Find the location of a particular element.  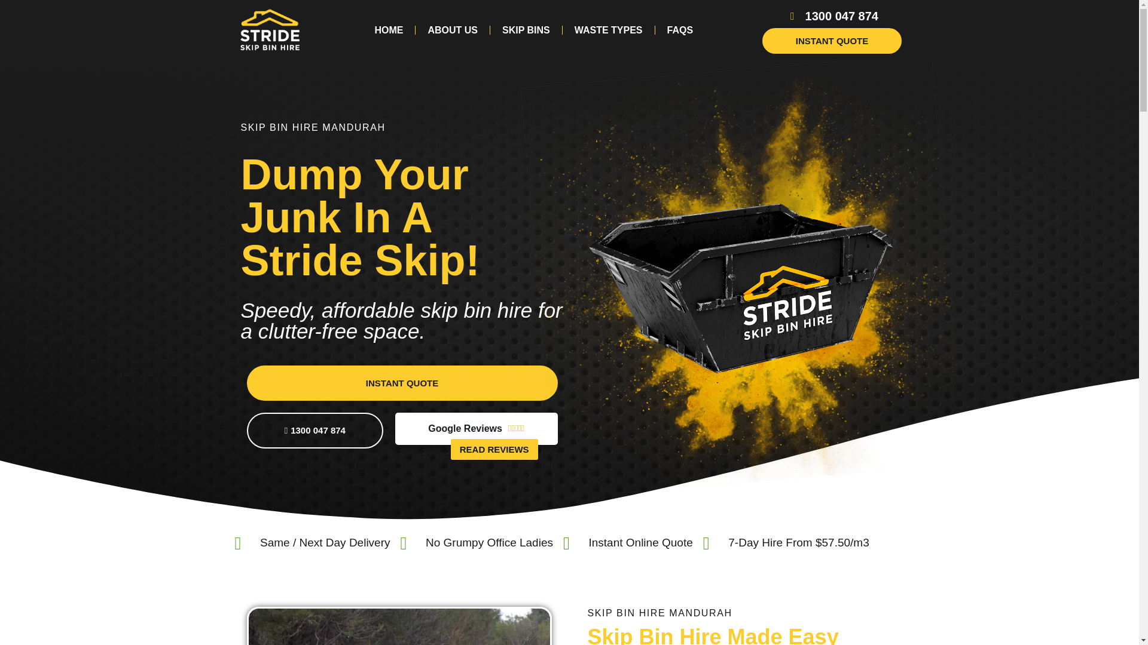

SKIP BINS is located at coordinates (526, 30).